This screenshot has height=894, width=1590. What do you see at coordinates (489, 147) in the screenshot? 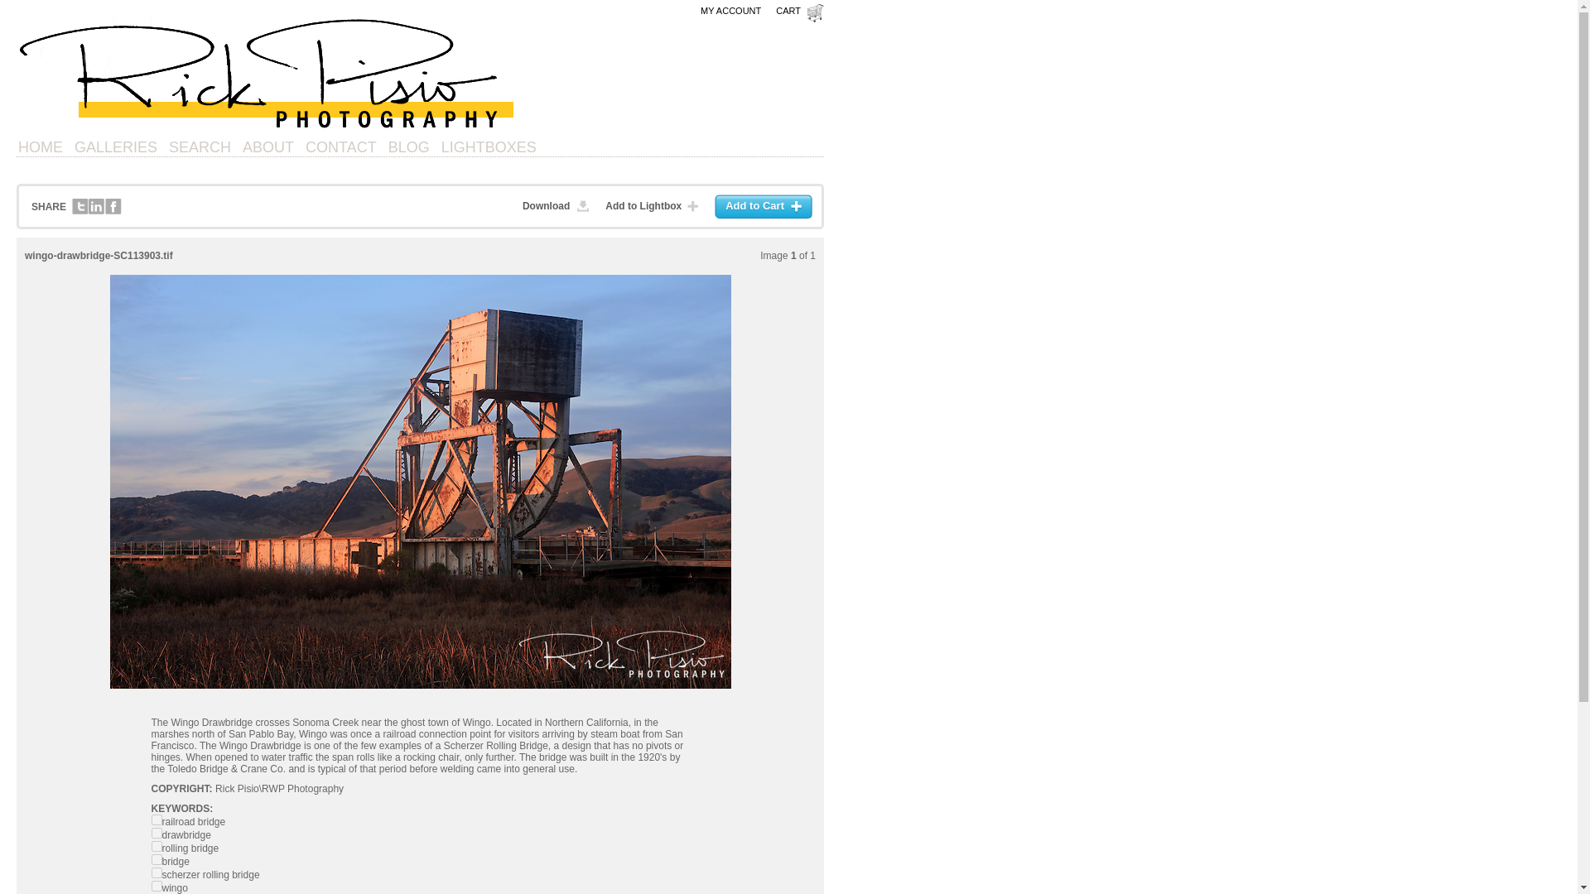
I see `Lightboxes` at bounding box center [489, 147].